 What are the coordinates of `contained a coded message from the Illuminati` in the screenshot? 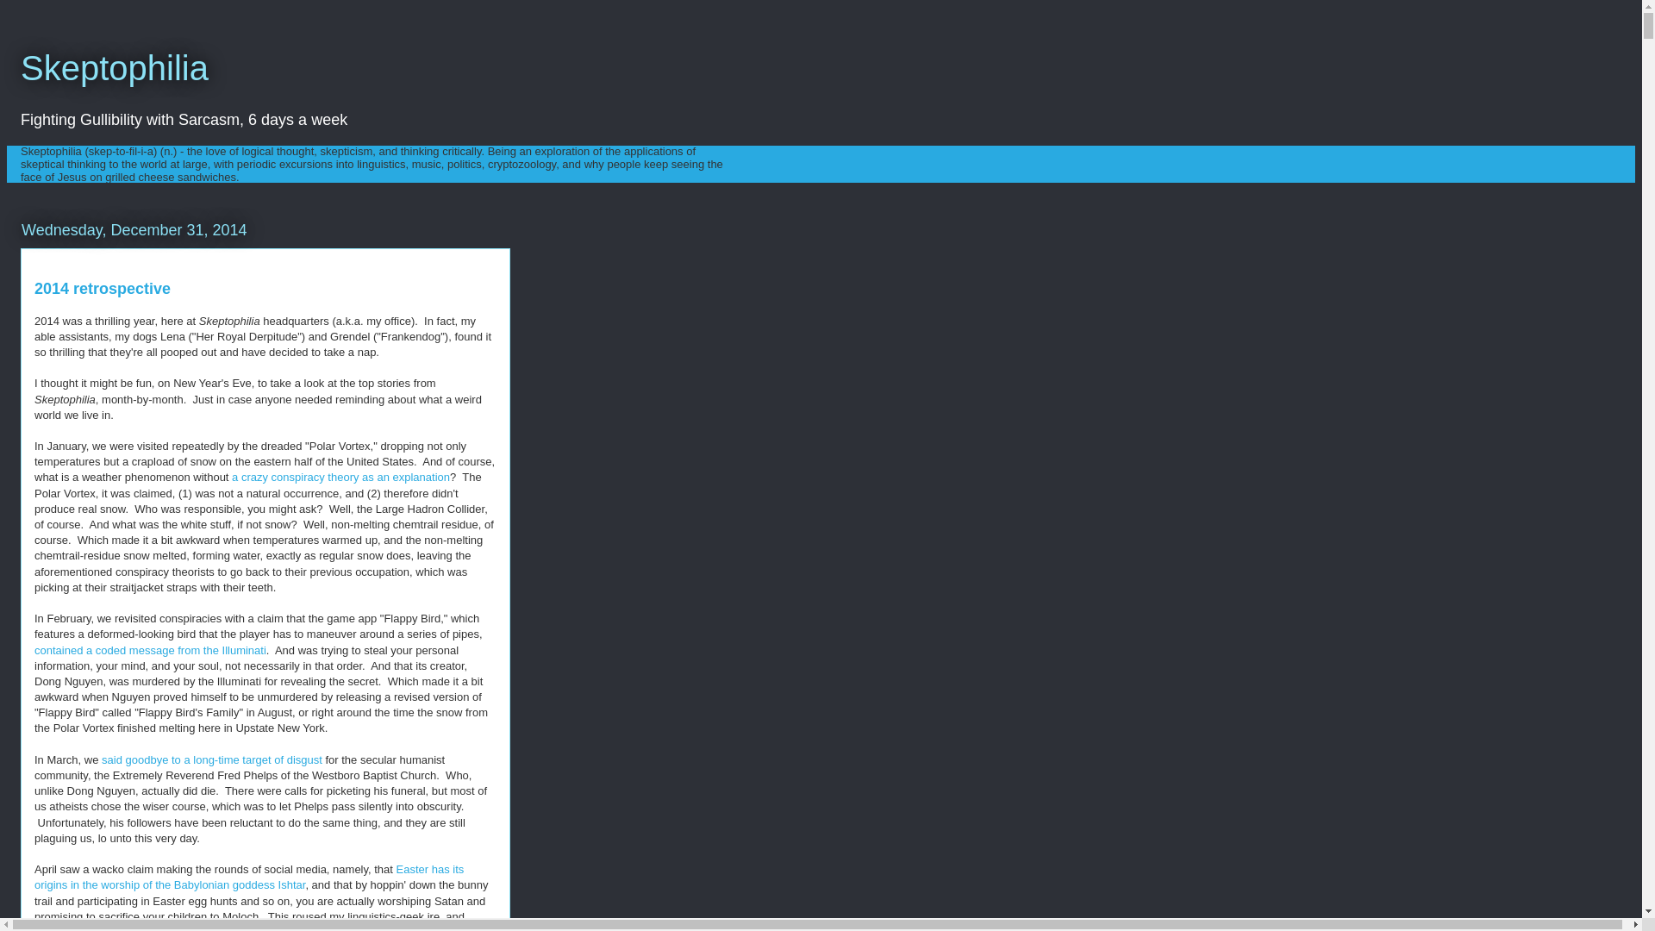 It's located at (150, 650).